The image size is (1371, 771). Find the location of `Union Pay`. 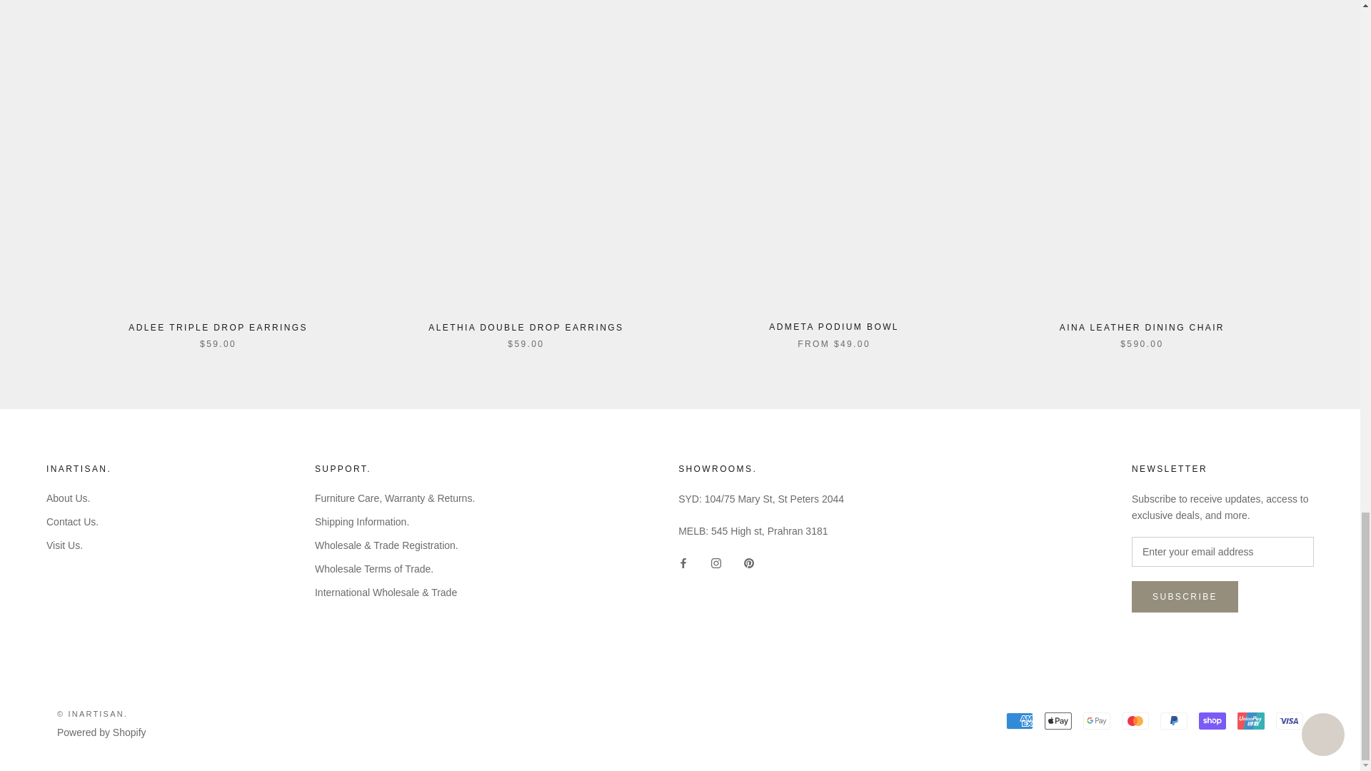

Union Pay is located at coordinates (1251, 720).